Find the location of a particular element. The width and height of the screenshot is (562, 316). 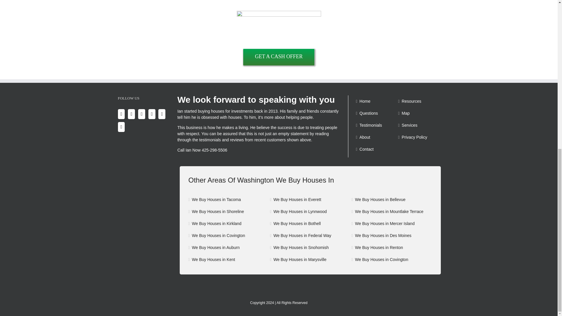

start-here is located at coordinates (279, 30).